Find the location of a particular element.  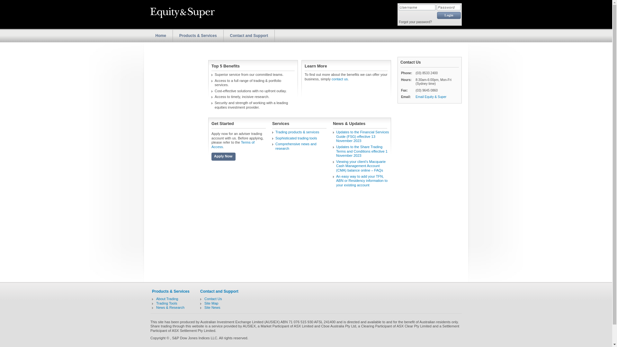

Trading Tools is located at coordinates (166, 303).